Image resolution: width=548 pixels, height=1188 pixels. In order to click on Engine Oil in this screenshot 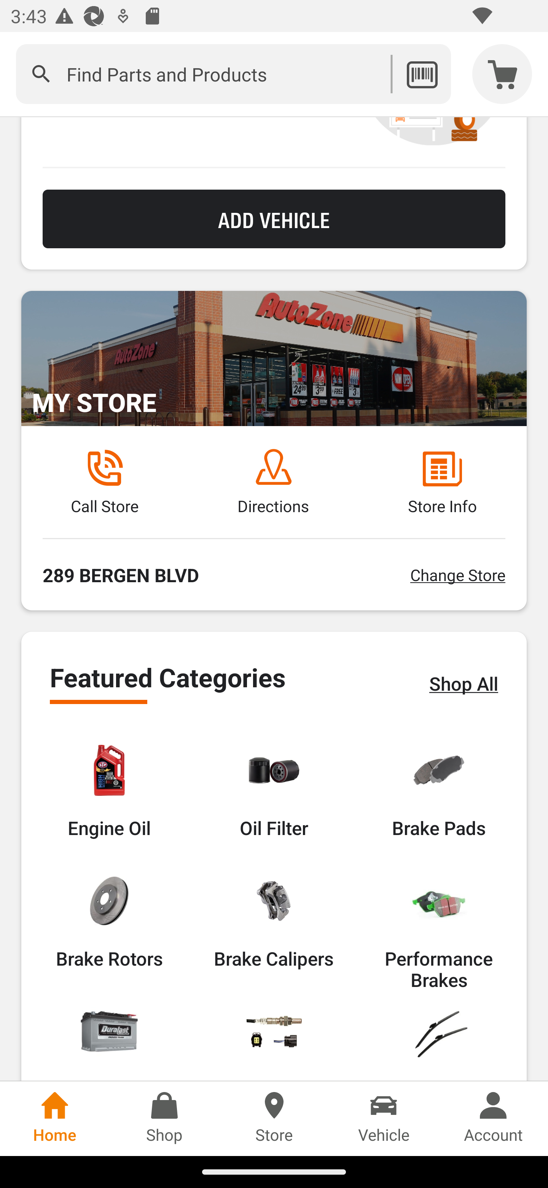, I will do `click(109, 790)`.